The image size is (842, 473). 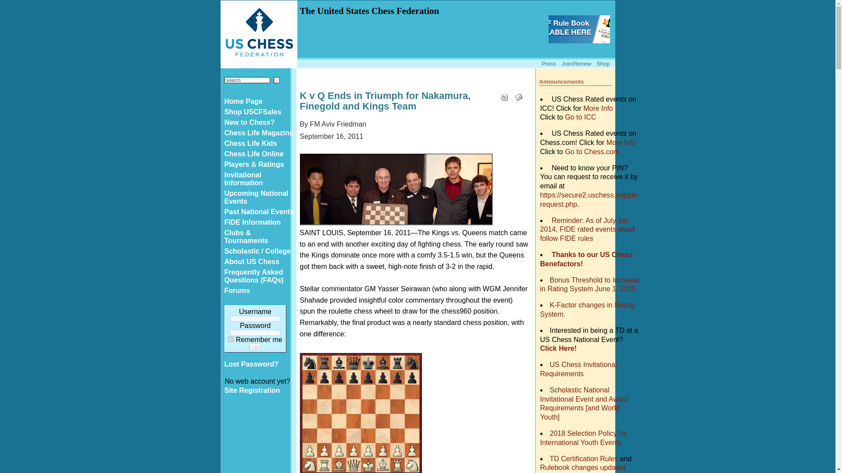 What do you see at coordinates (603, 64) in the screenshot?
I see `Shop` at bounding box center [603, 64].